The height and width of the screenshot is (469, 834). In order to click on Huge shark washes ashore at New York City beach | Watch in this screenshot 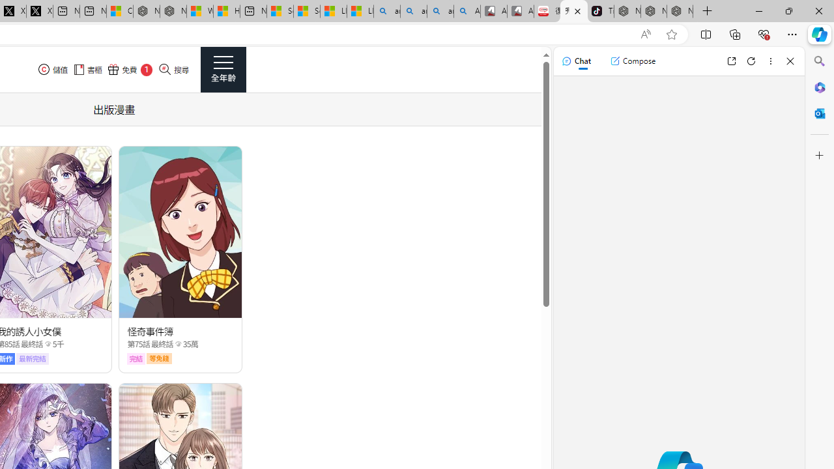, I will do `click(227, 12)`.